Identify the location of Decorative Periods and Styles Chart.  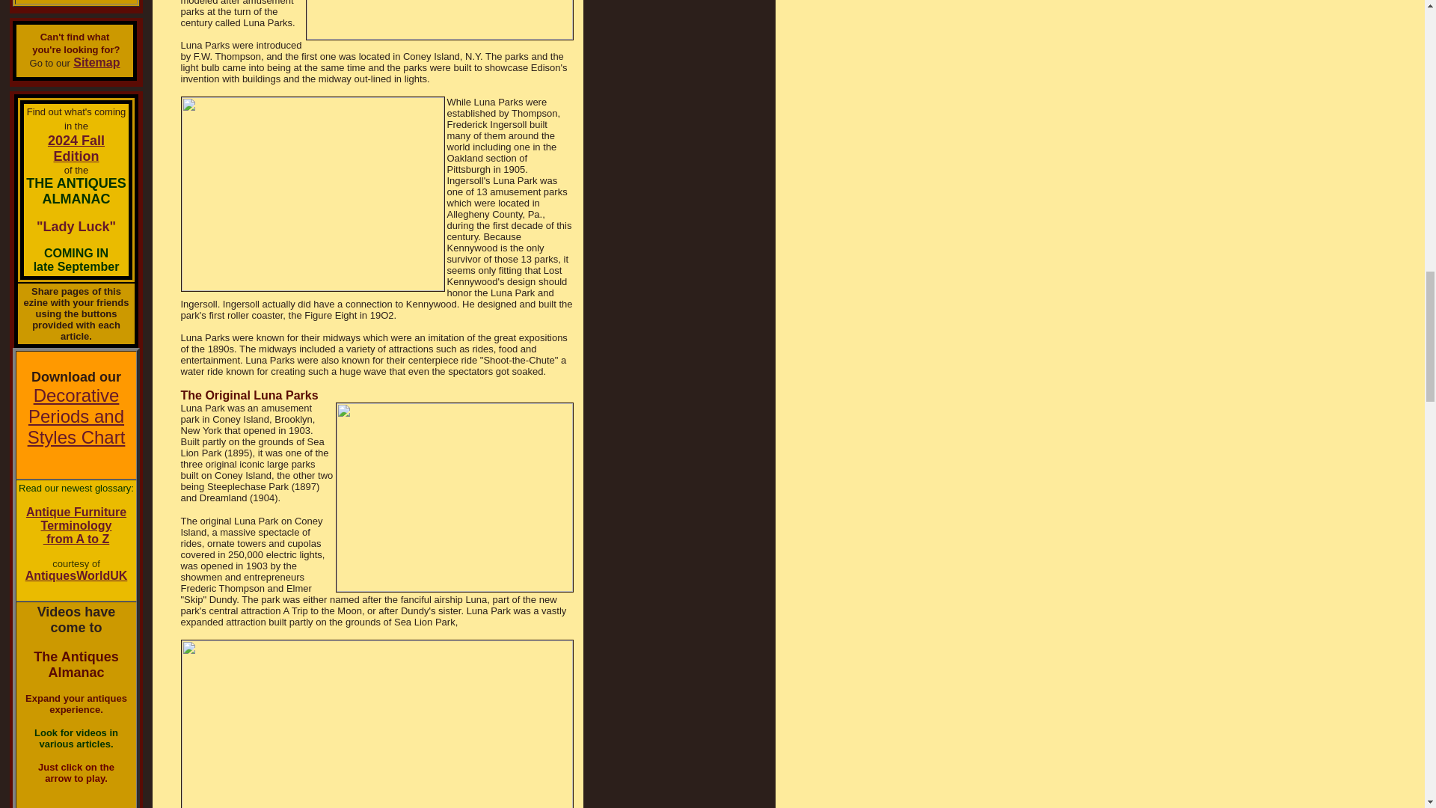
(76, 575).